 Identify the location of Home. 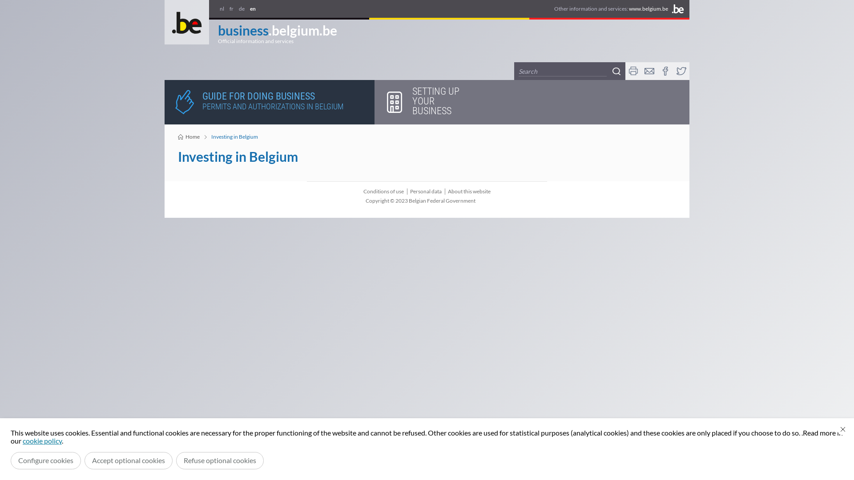
(189, 137).